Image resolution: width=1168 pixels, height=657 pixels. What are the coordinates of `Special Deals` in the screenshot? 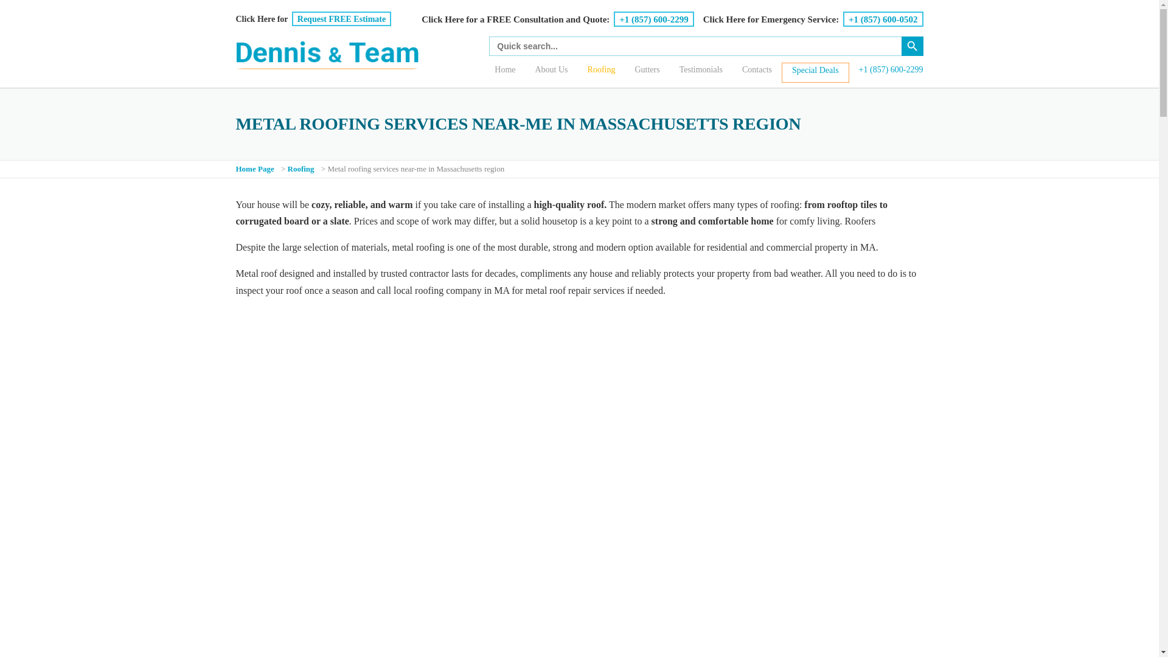 It's located at (815, 72).